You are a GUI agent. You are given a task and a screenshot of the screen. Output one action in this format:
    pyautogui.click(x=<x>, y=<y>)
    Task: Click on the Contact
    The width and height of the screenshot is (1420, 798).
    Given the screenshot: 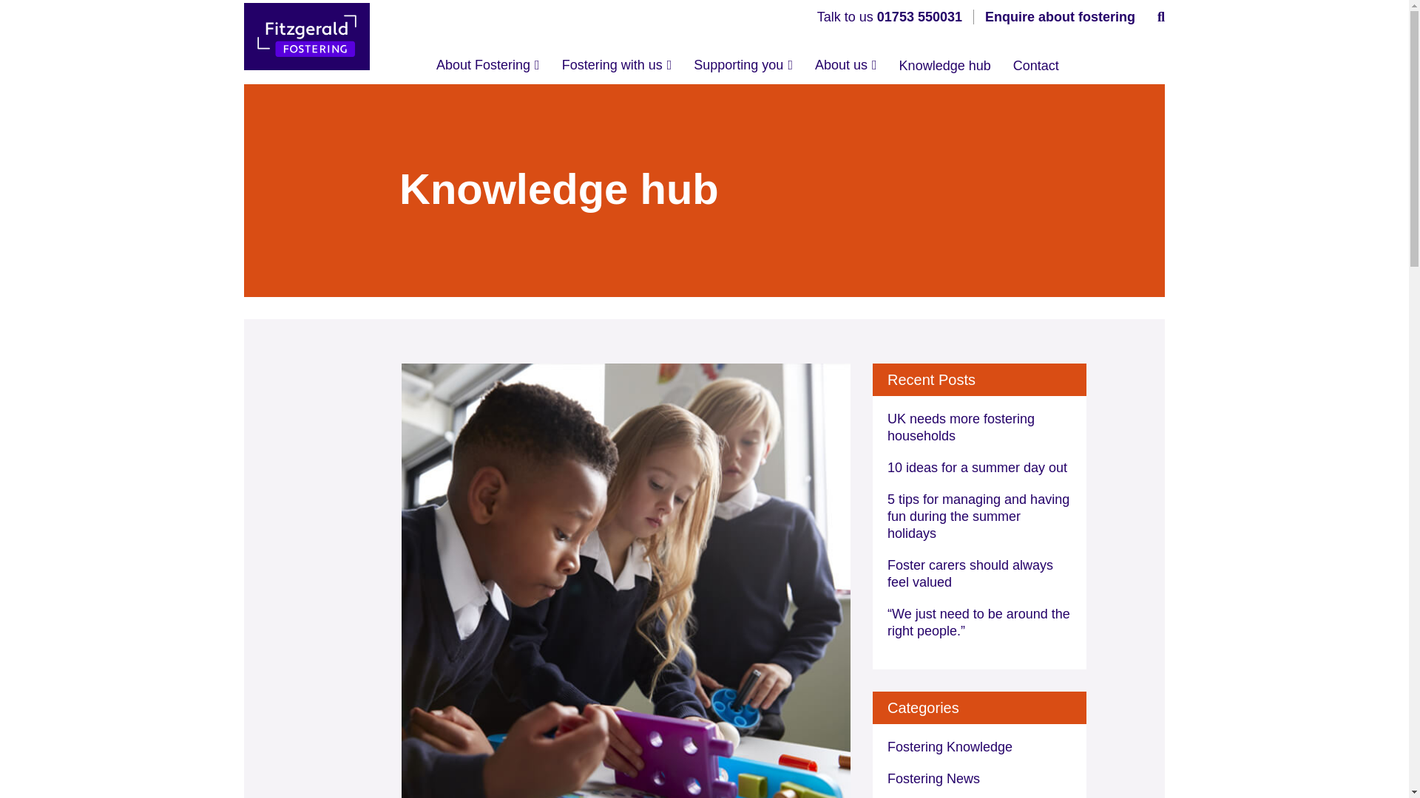 What is the action you would take?
    pyautogui.click(x=1036, y=69)
    